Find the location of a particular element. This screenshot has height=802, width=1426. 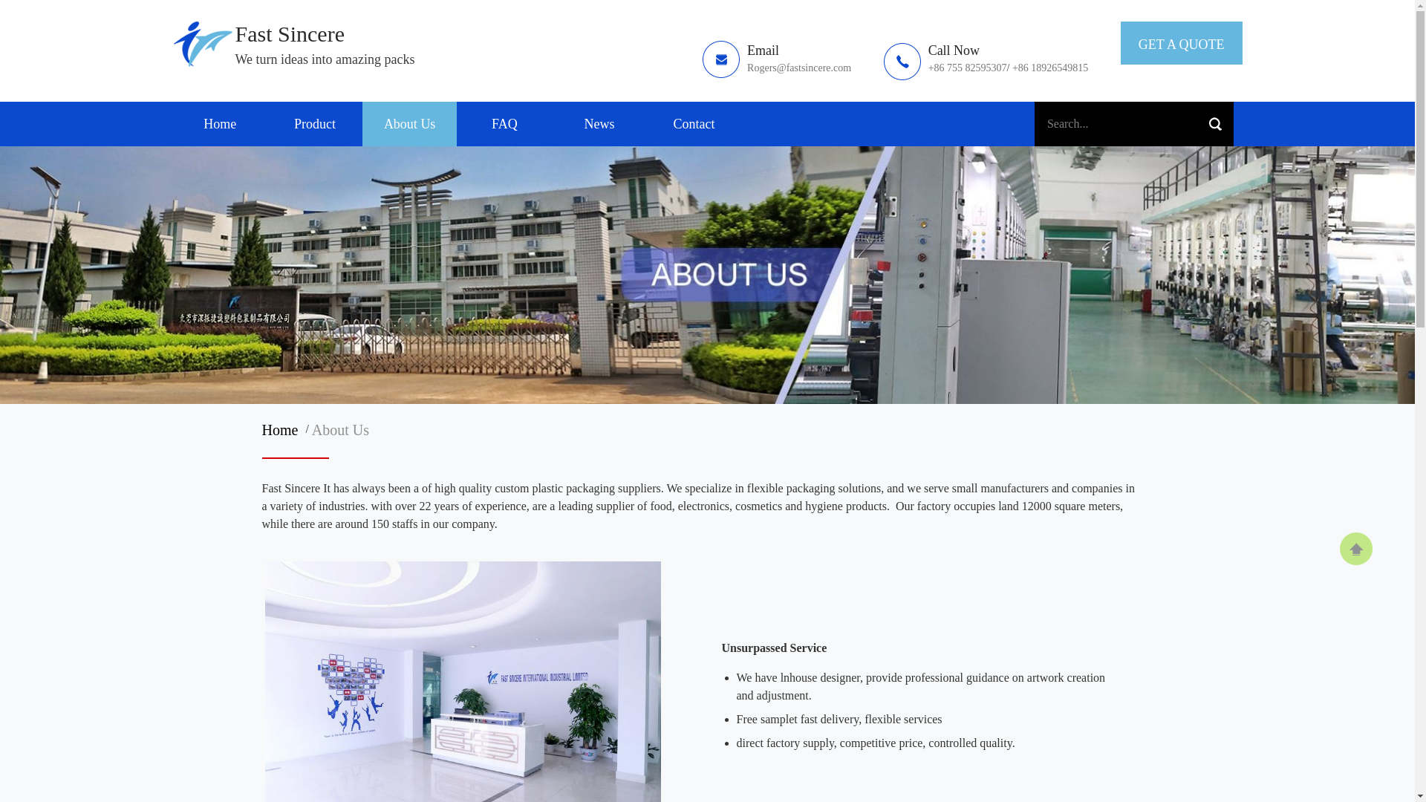

email is located at coordinates (777, 60).